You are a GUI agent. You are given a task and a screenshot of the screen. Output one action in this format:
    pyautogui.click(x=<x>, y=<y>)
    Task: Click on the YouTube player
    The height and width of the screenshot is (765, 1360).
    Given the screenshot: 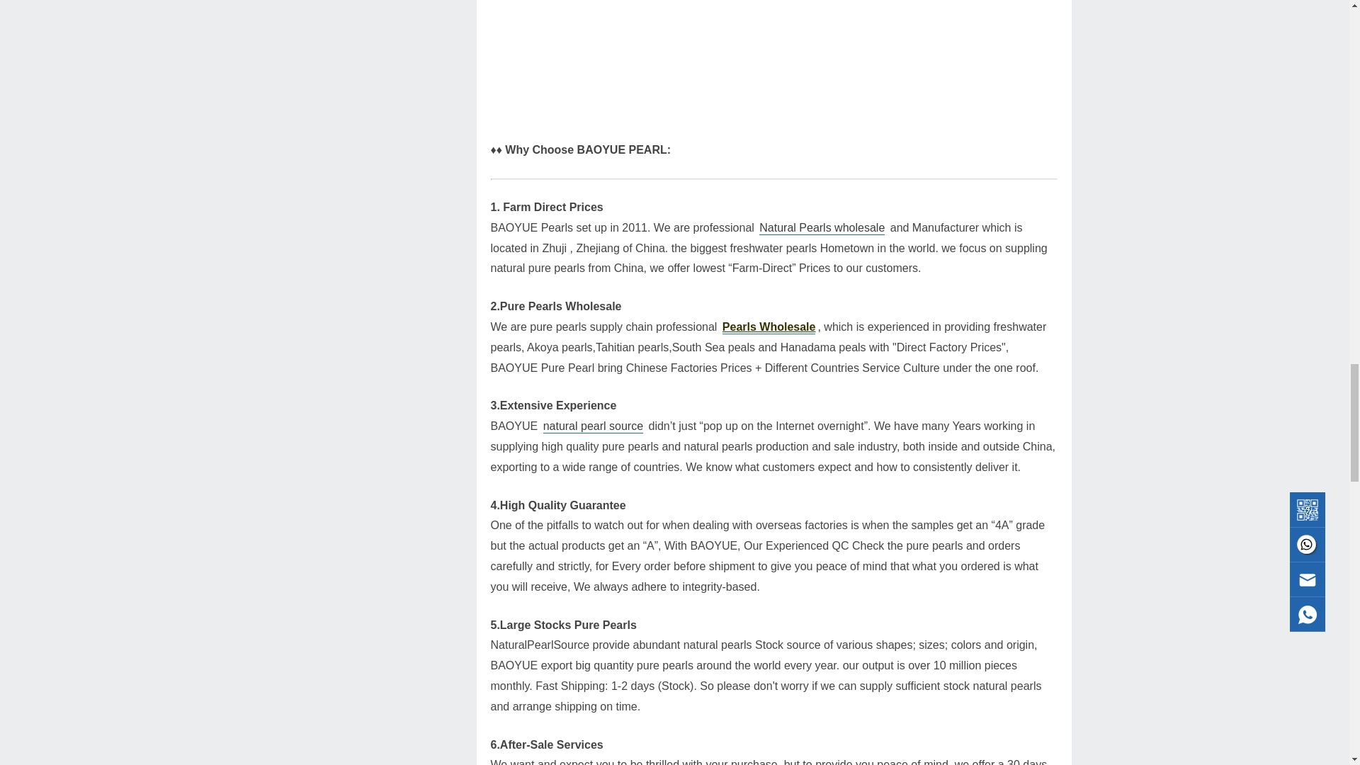 What is the action you would take?
    pyautogui.click(x=773, y=59)
    